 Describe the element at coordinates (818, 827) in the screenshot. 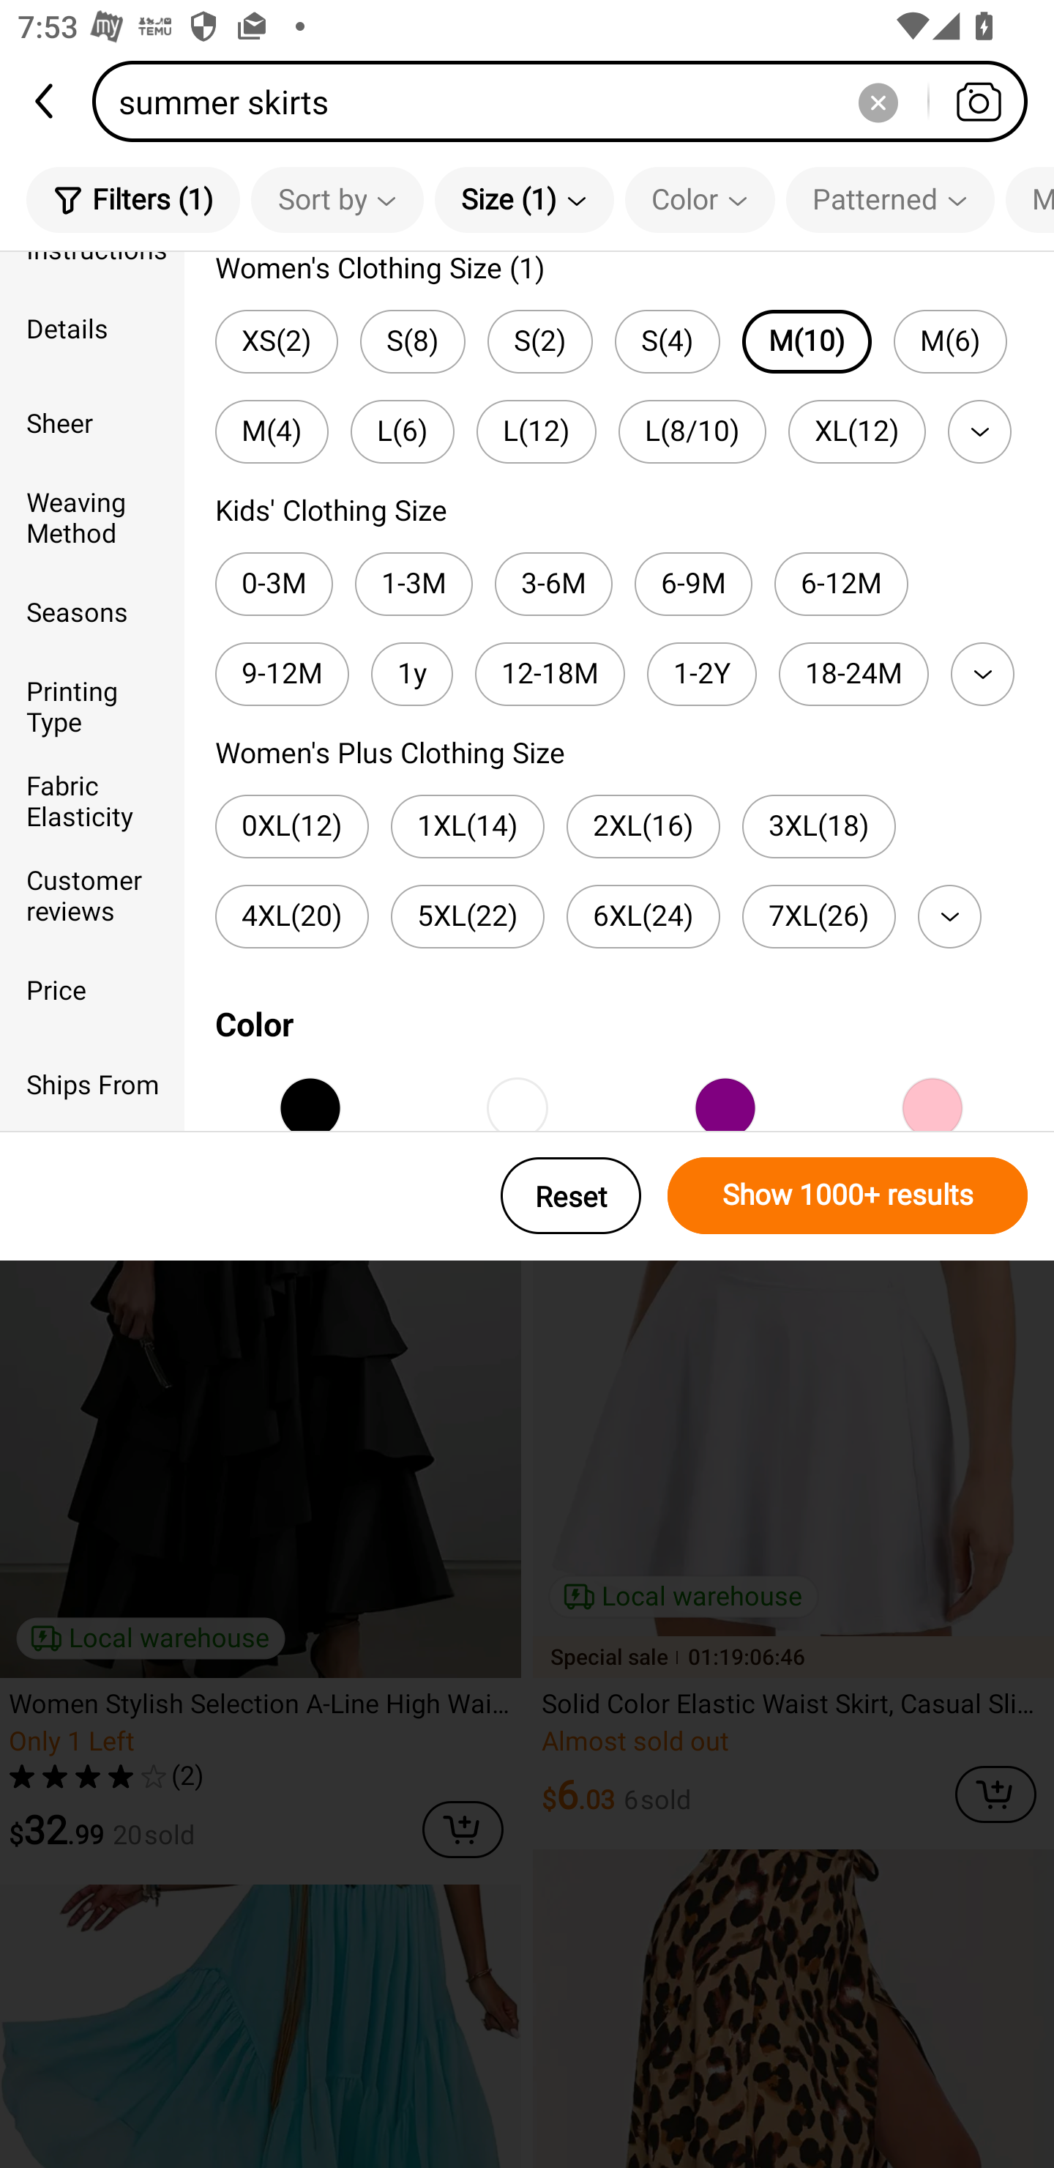

I see `3XL(18)` at that location.